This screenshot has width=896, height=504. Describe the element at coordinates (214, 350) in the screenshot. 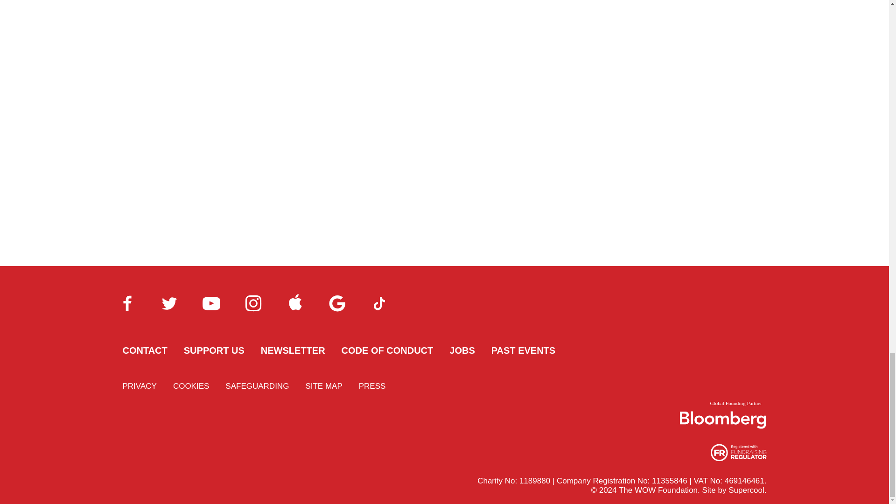

I see `SUPPORT US` at that location.